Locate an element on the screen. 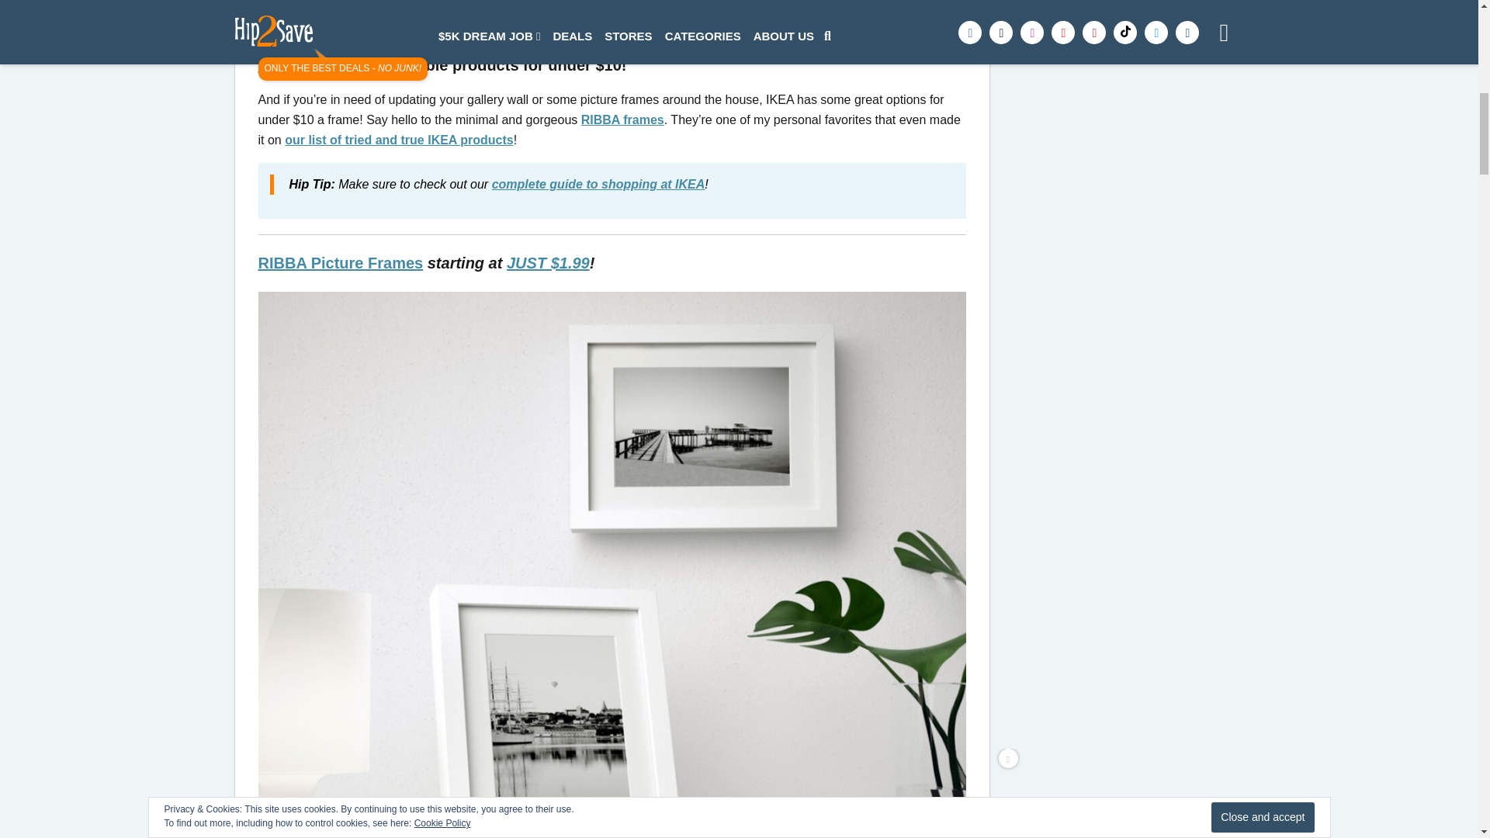 This screenshot has height=838, width=1490. RIBBA frames is located at coordinates (622, 119).